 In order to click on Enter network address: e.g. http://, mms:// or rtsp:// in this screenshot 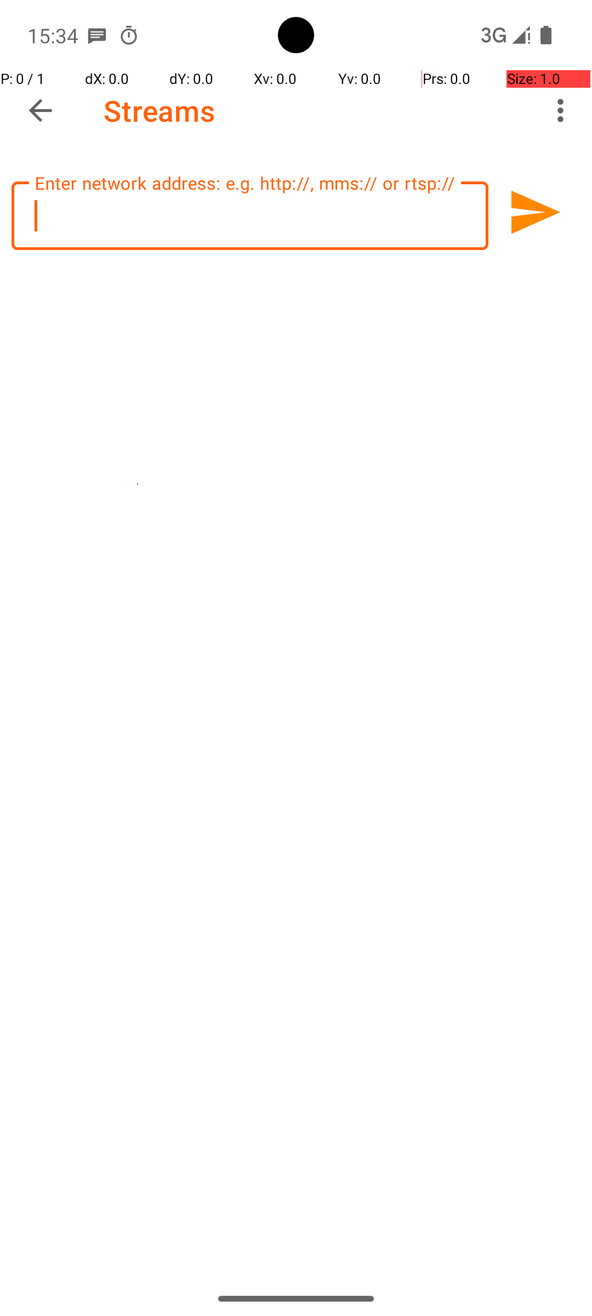, I will do `click(250, 216)`.